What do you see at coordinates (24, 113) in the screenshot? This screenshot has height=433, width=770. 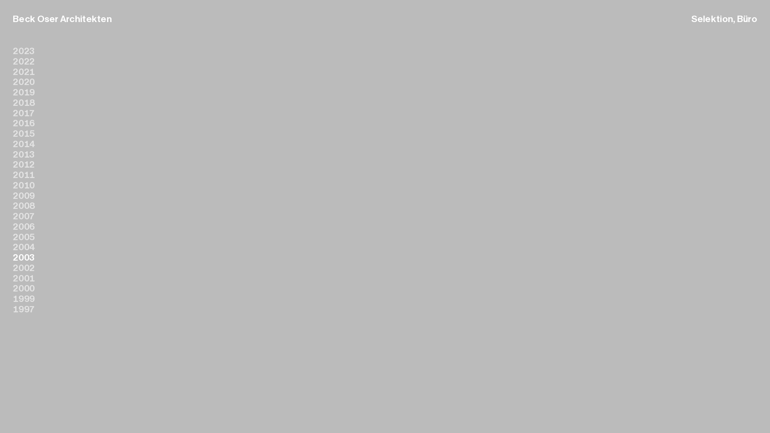 I see `2017` at bounding box center [24, 113].